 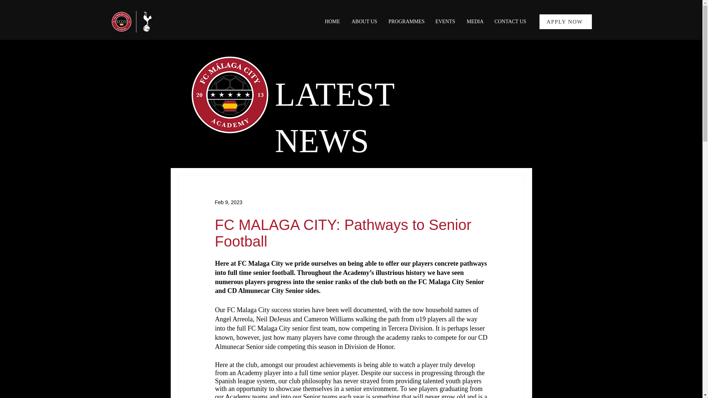 What do you see at coordinates (565, 21) in the screenshot?
I see `APPLY NOW` at bounding box center [565, 21].